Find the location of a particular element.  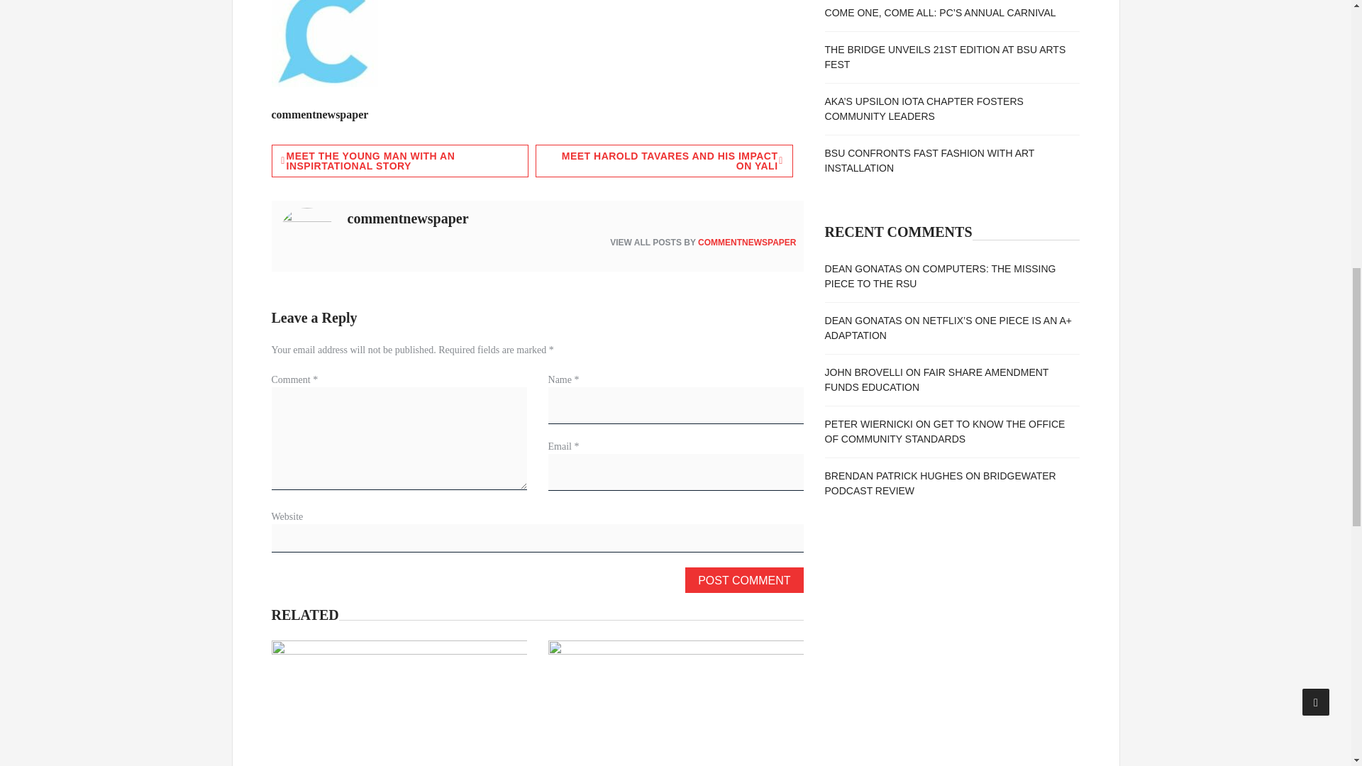

COMMENTNEWSPAPER is located at coordinates (746, 242).